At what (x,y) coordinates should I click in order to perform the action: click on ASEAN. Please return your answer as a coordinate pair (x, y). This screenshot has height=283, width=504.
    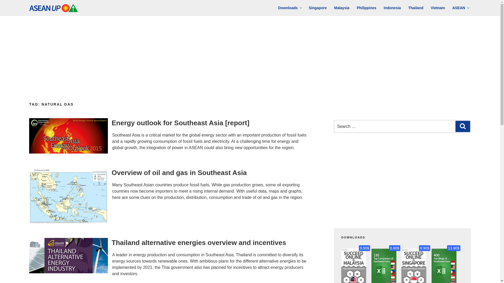
    Looking at the image, I should click on (460, 8).